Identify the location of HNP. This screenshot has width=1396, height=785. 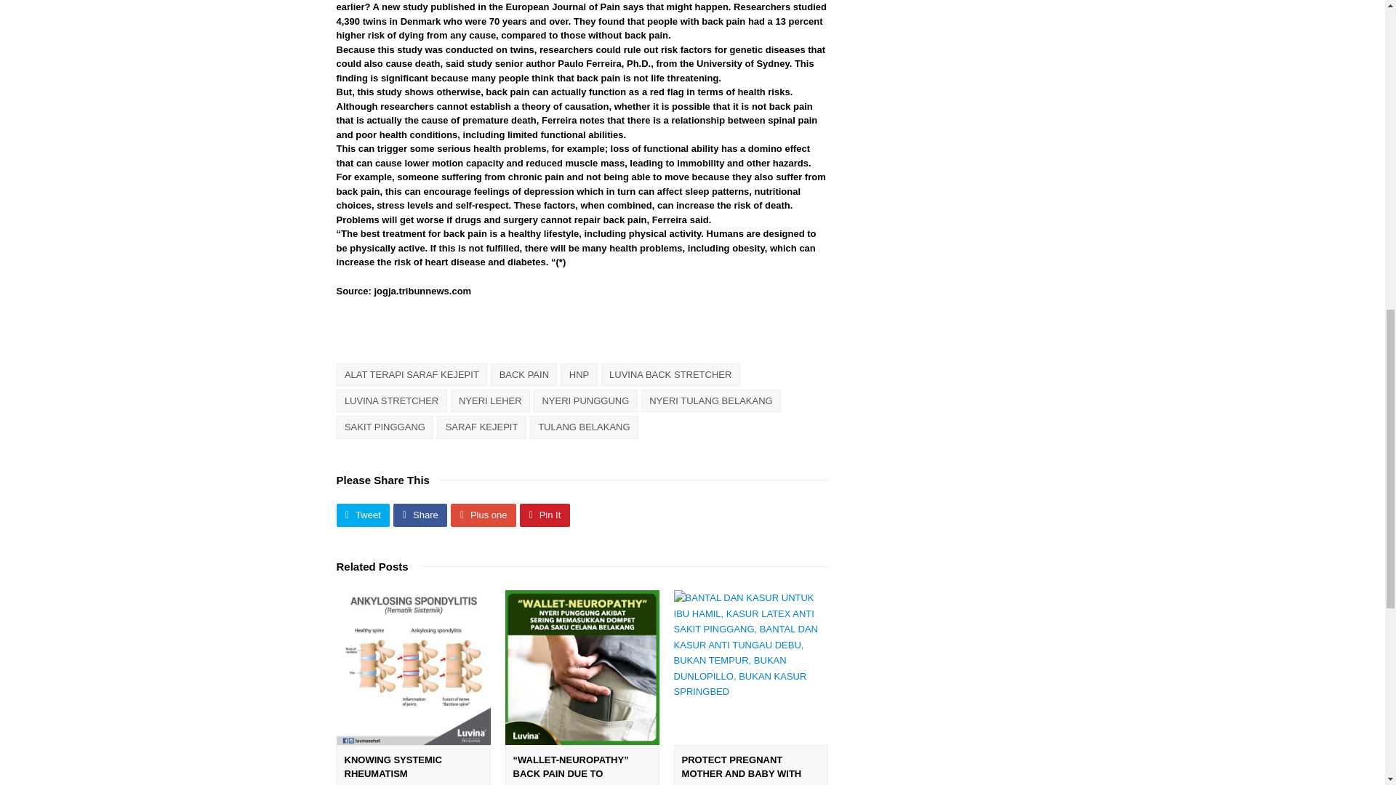
(579, 375).